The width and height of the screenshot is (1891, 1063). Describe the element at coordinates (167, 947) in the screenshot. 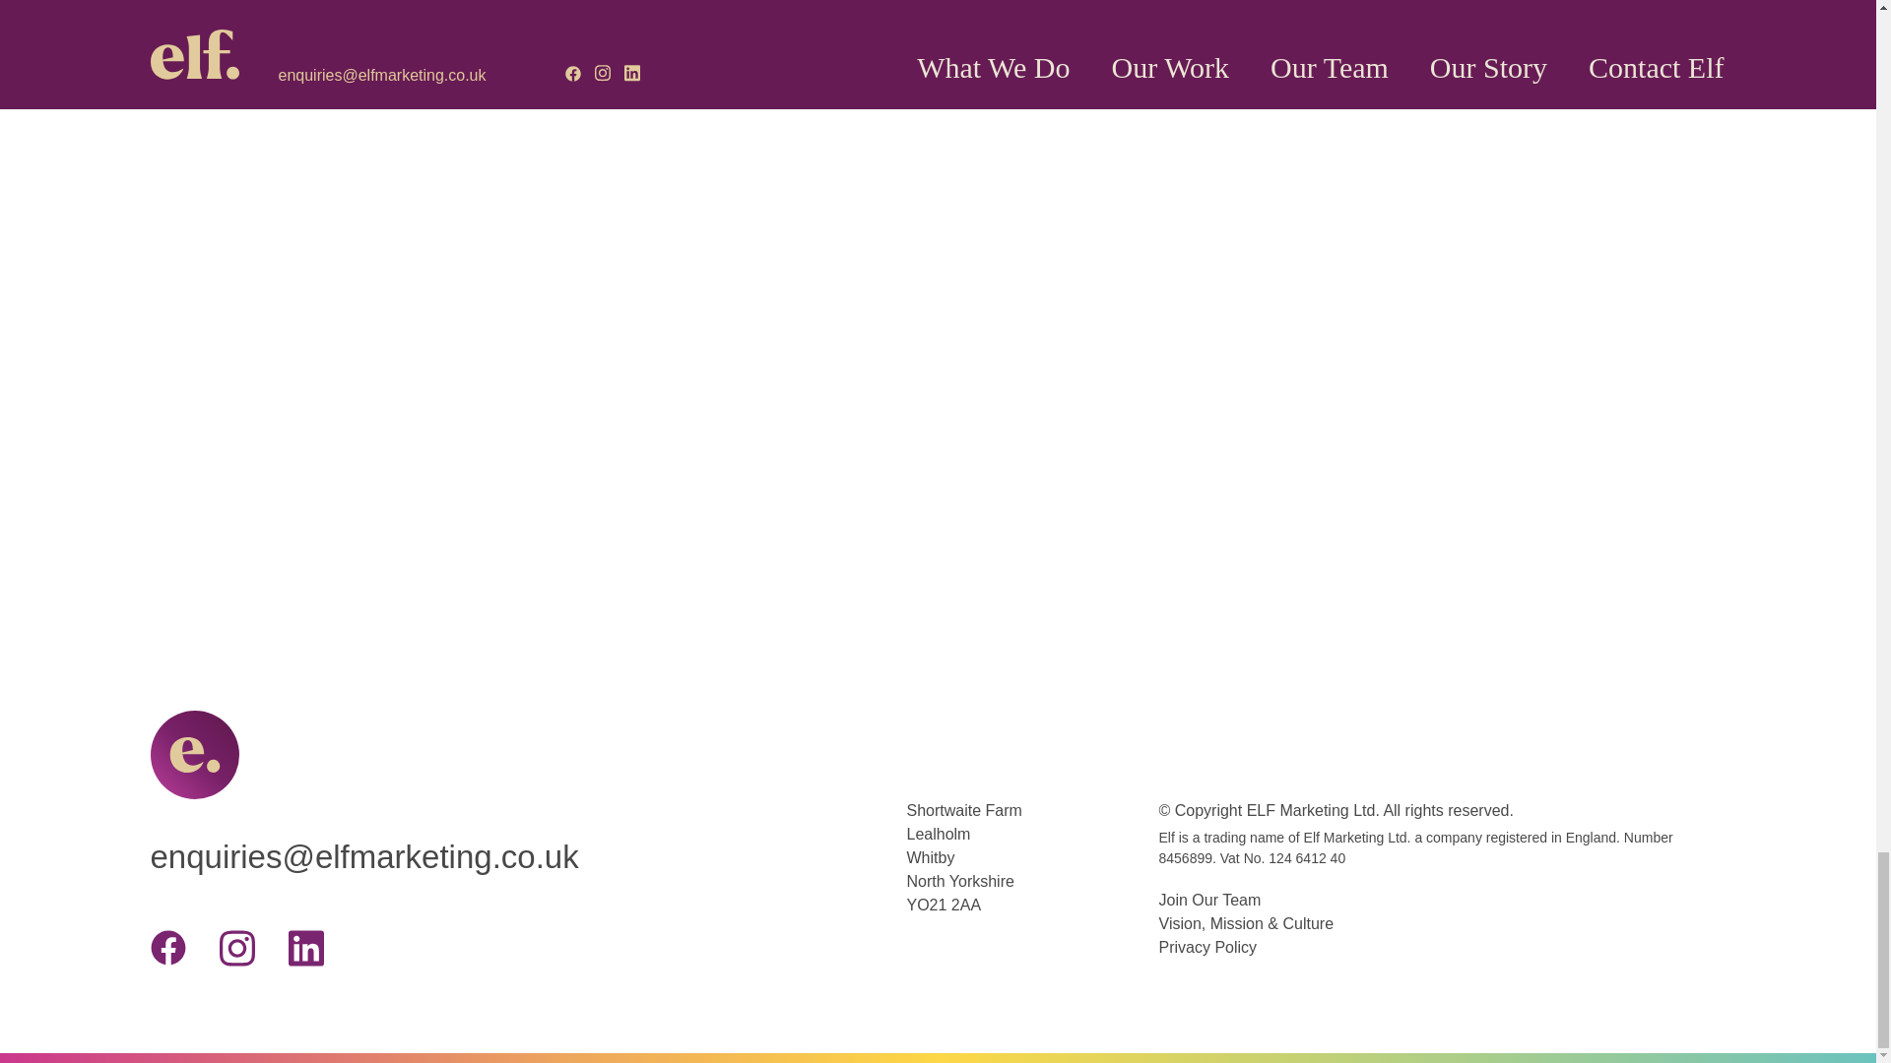

I see `Facebook` at that location.